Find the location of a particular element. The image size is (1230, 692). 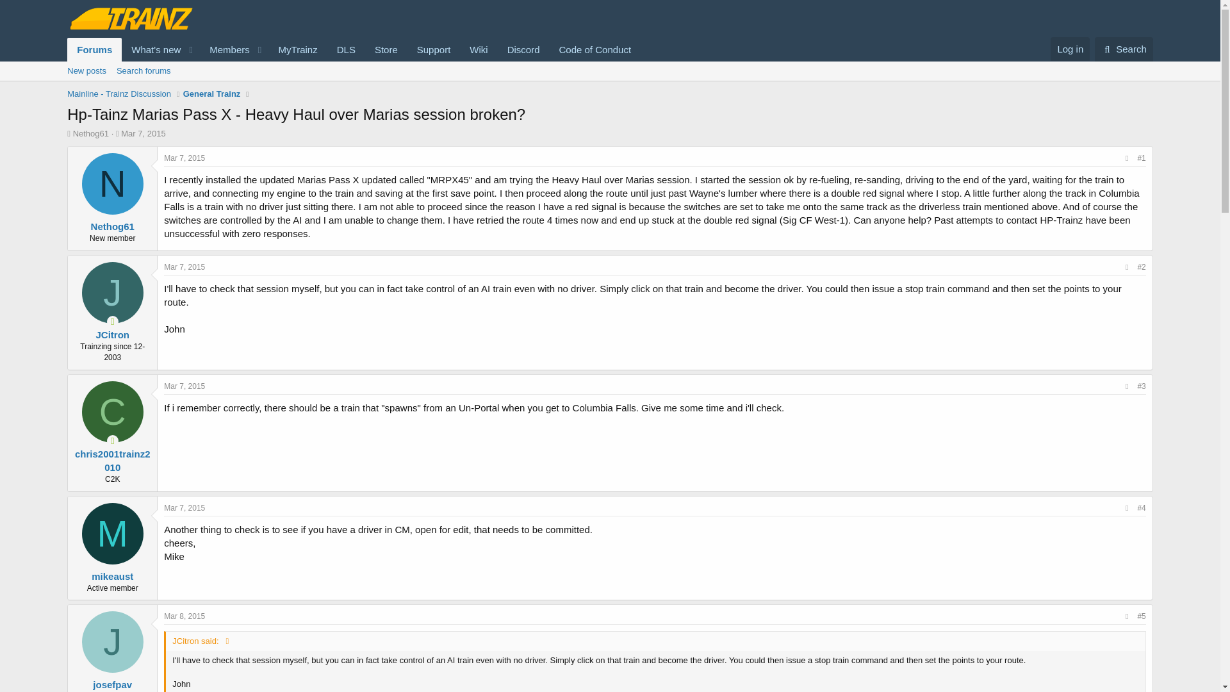

Mar 7, 2015 at 11:00 PM is located at coordinates (184, 508).